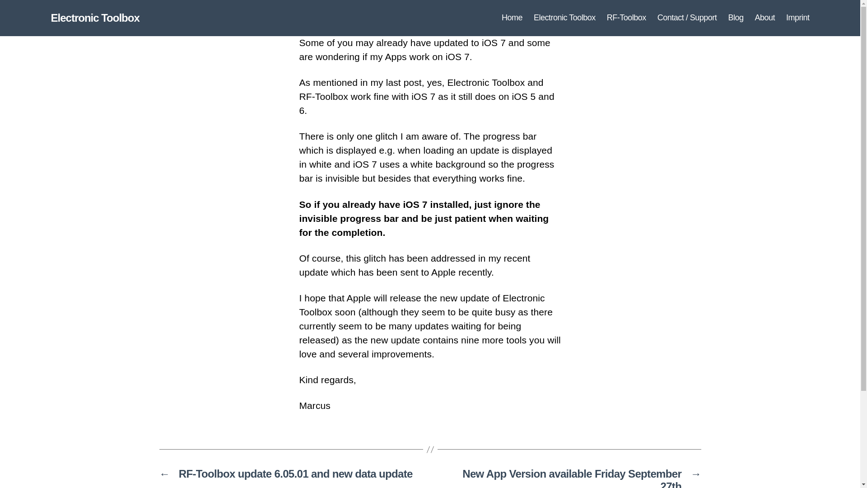 The image size is (867, 488). What do you see at coordinates (798, 18) in the screenshot?
I see `Imprint` at bounding box center [798, 18].